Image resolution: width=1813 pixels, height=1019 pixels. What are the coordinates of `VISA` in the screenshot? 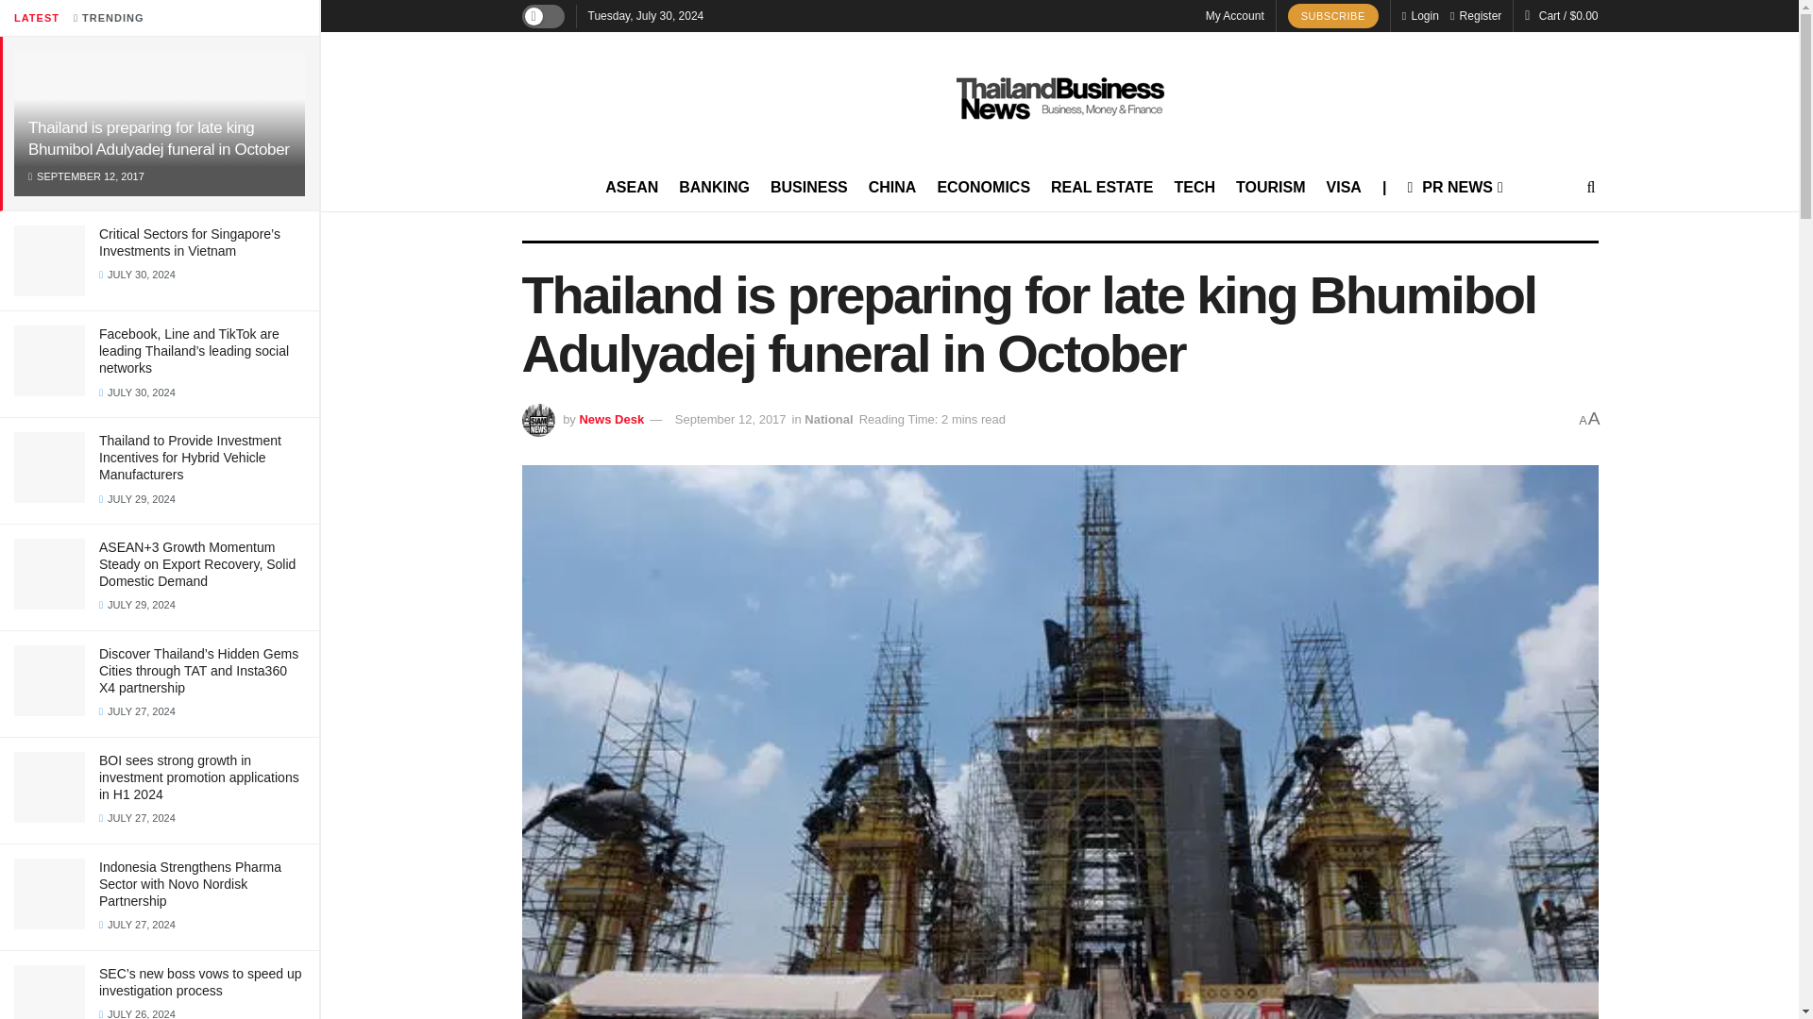 It's located at (1344, 187).